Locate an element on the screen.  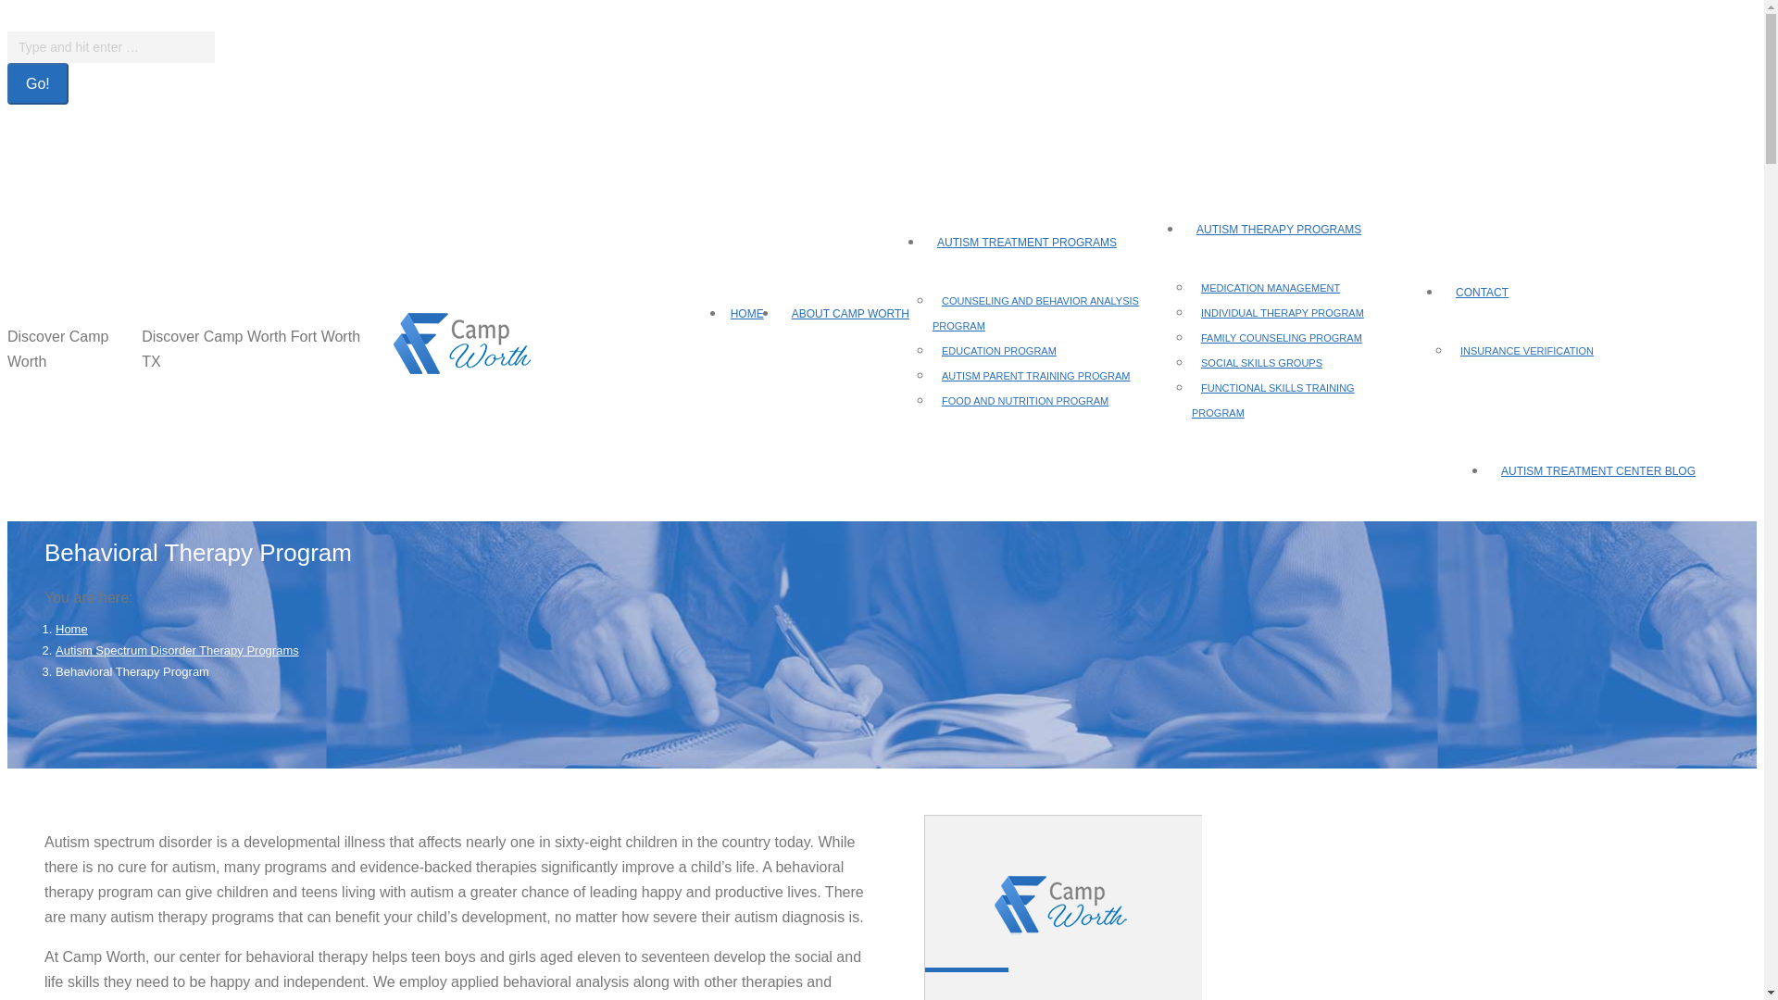
Go! is located at coordinates (37, 83).